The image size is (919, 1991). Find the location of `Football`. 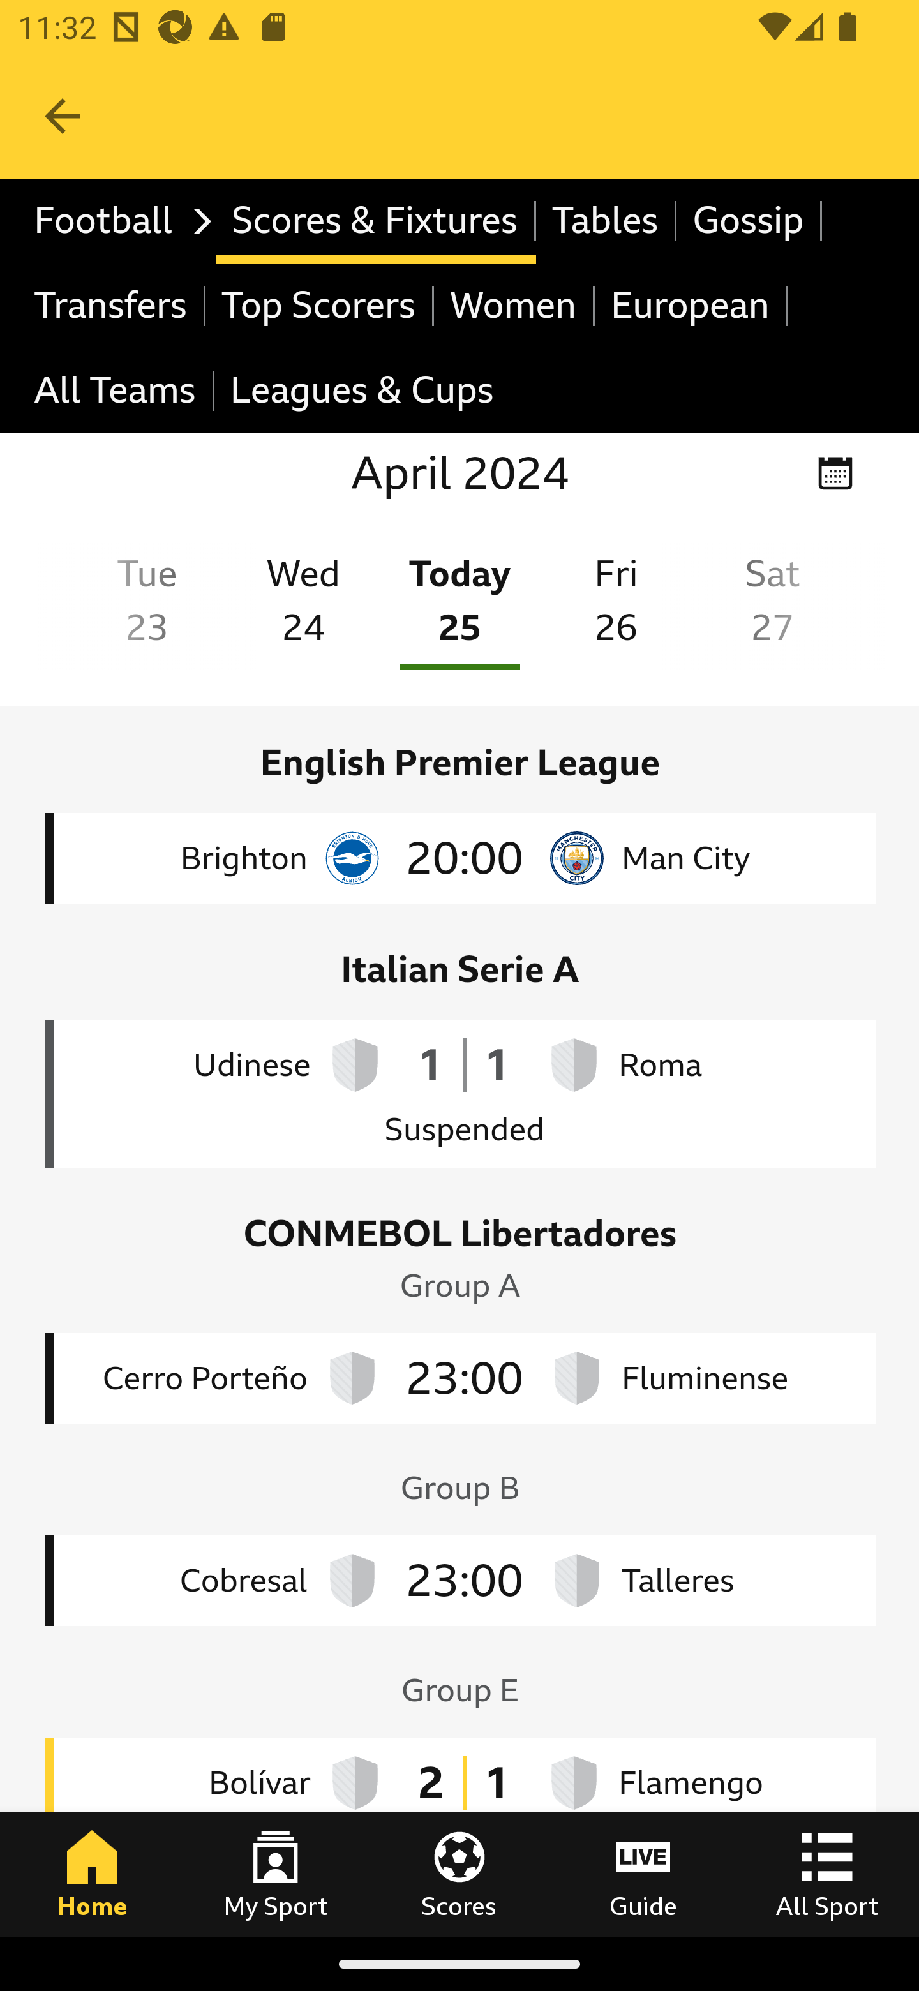

Football is located at coordinates (116, 221).